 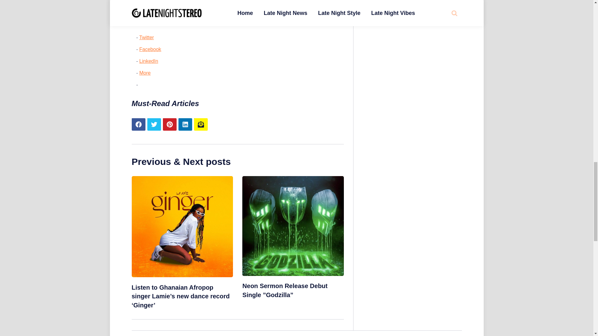 I want to click on Click to share on Twitter, so click(x=146, y=37).